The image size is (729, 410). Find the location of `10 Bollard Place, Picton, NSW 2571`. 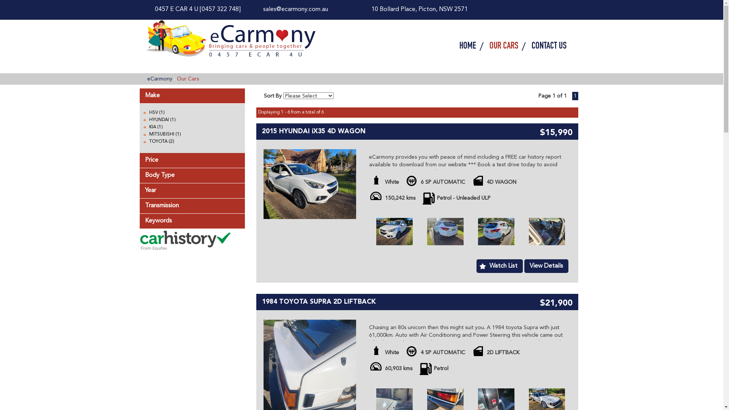

10 Bollard Place, Picton, NSW 2571 is located at coordinates (420, 9).